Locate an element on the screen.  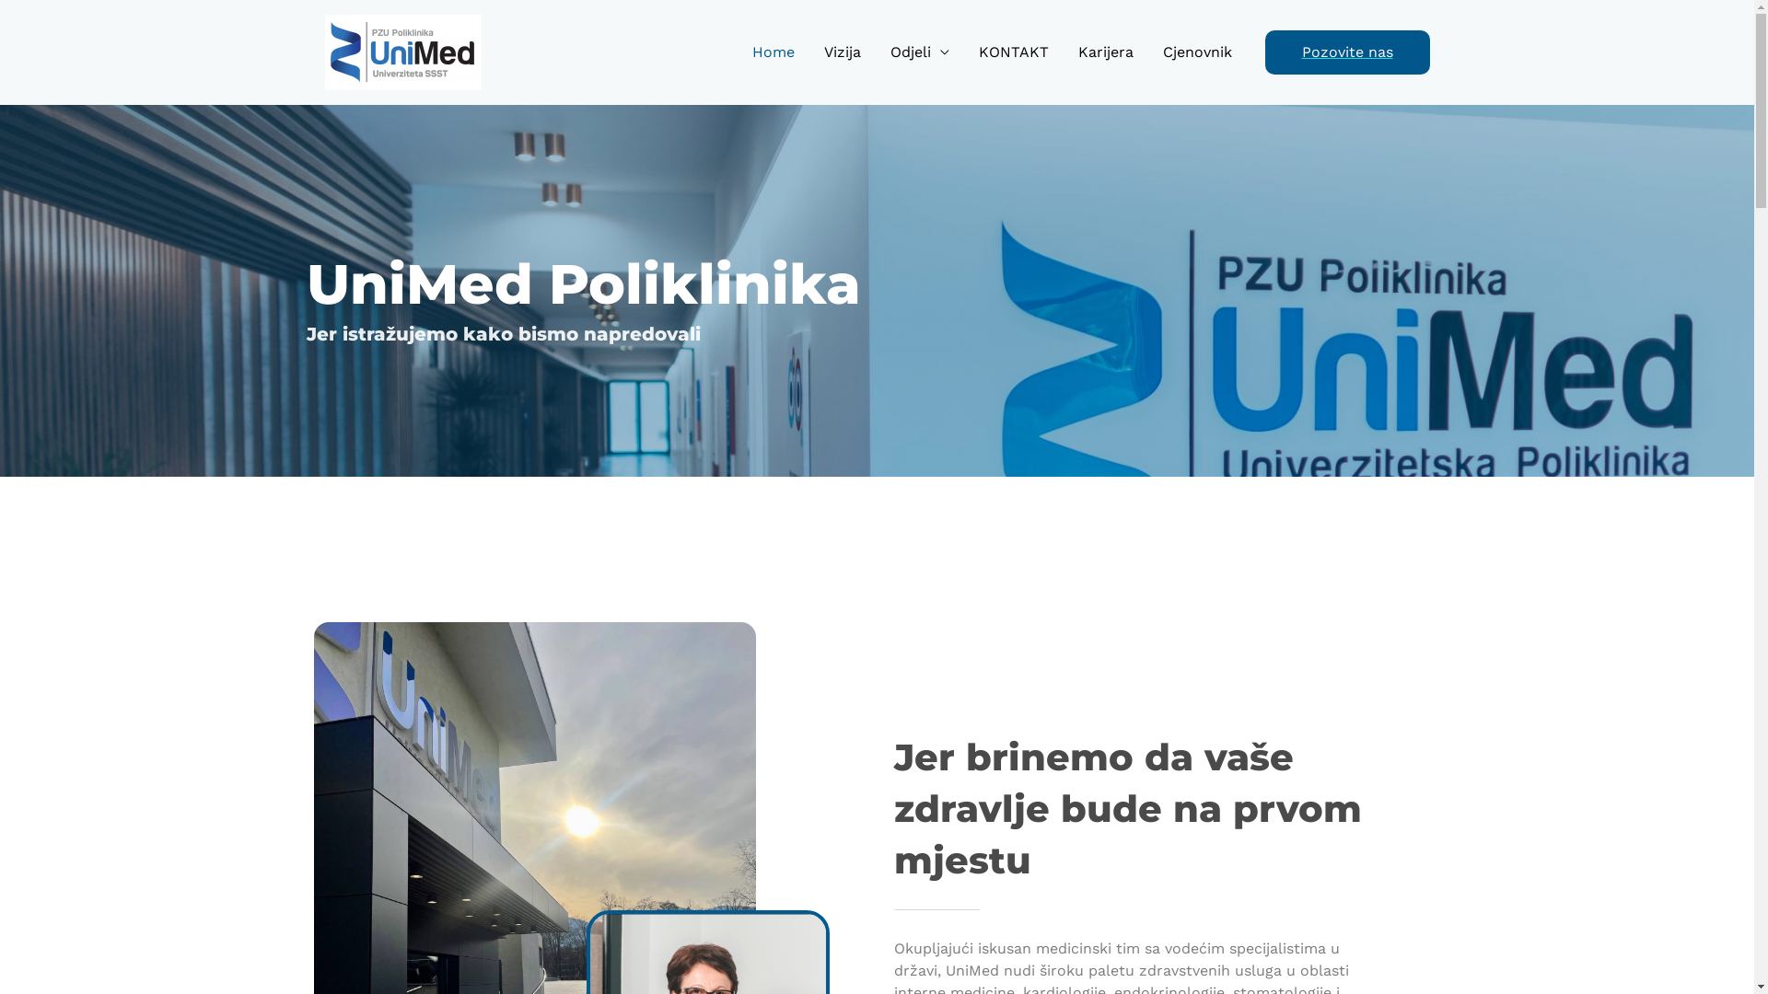
Cjenovnik is located at coordinates (1197, 52).